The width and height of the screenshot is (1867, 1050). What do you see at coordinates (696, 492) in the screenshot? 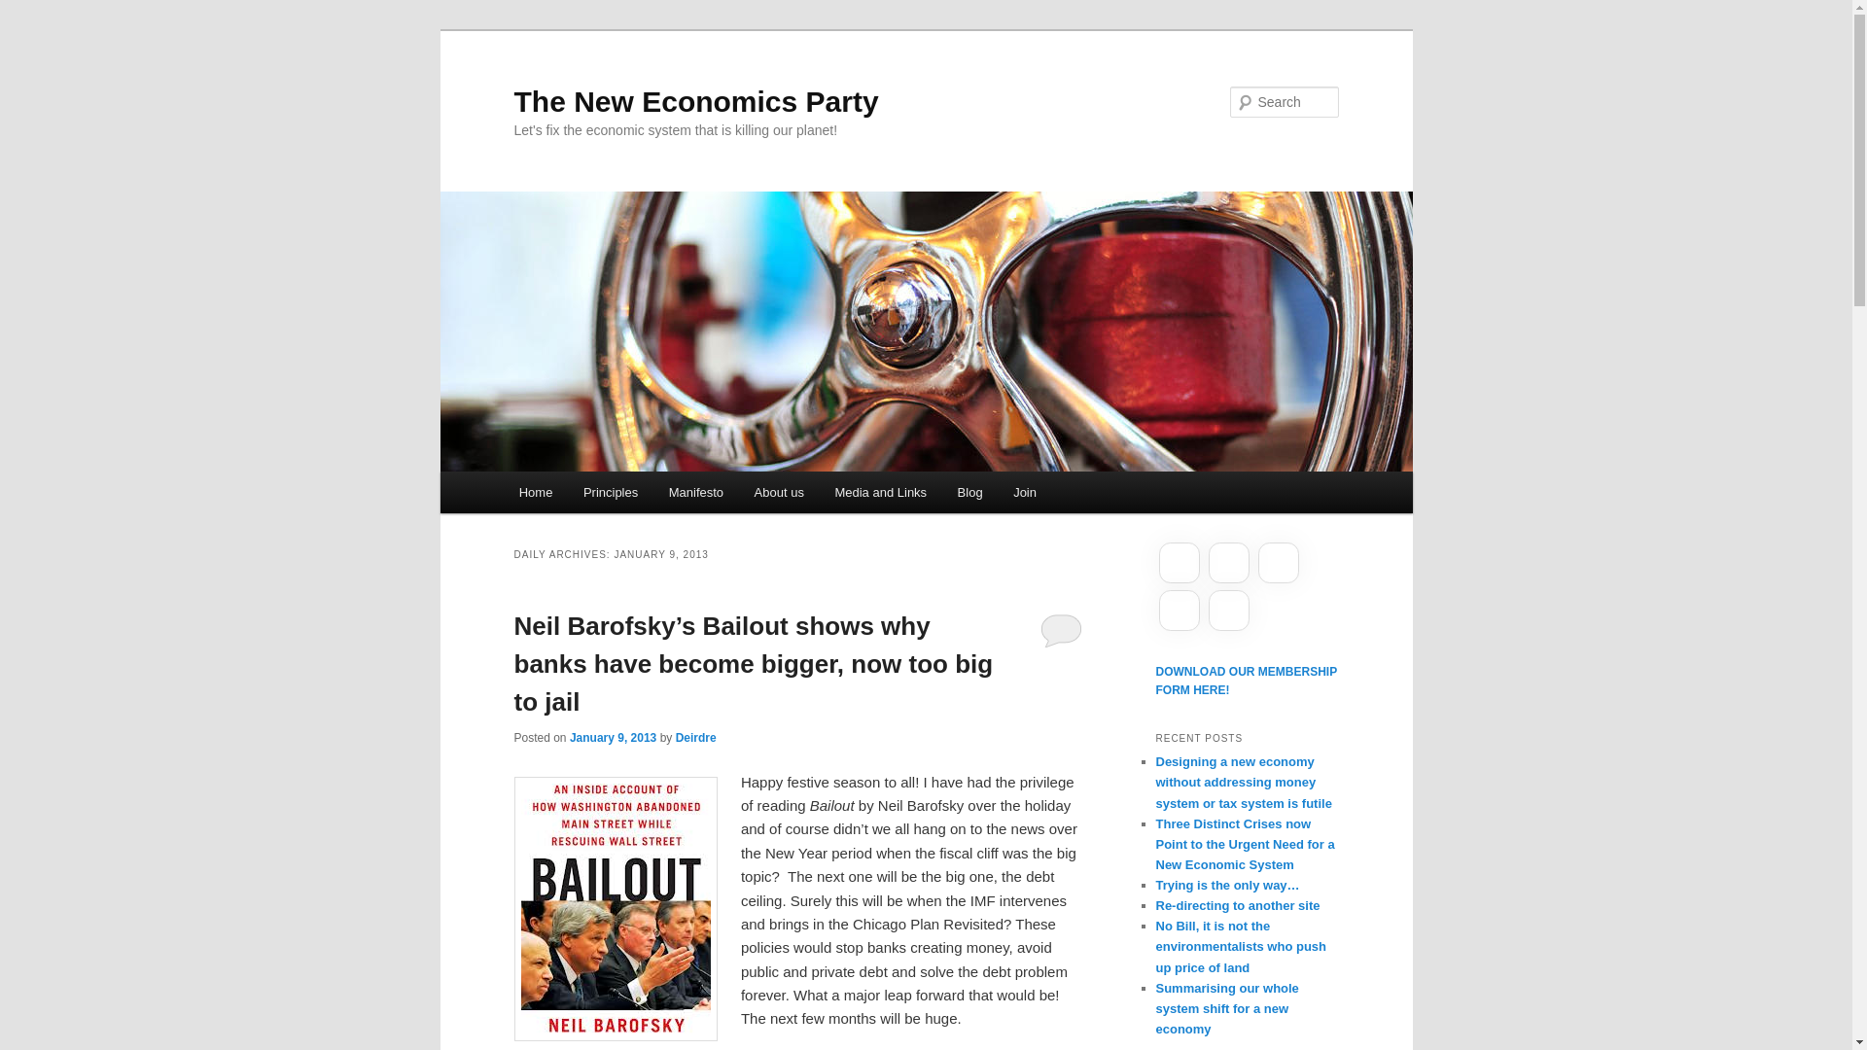
I see `Manifesto` at bounding box center [696, 492].